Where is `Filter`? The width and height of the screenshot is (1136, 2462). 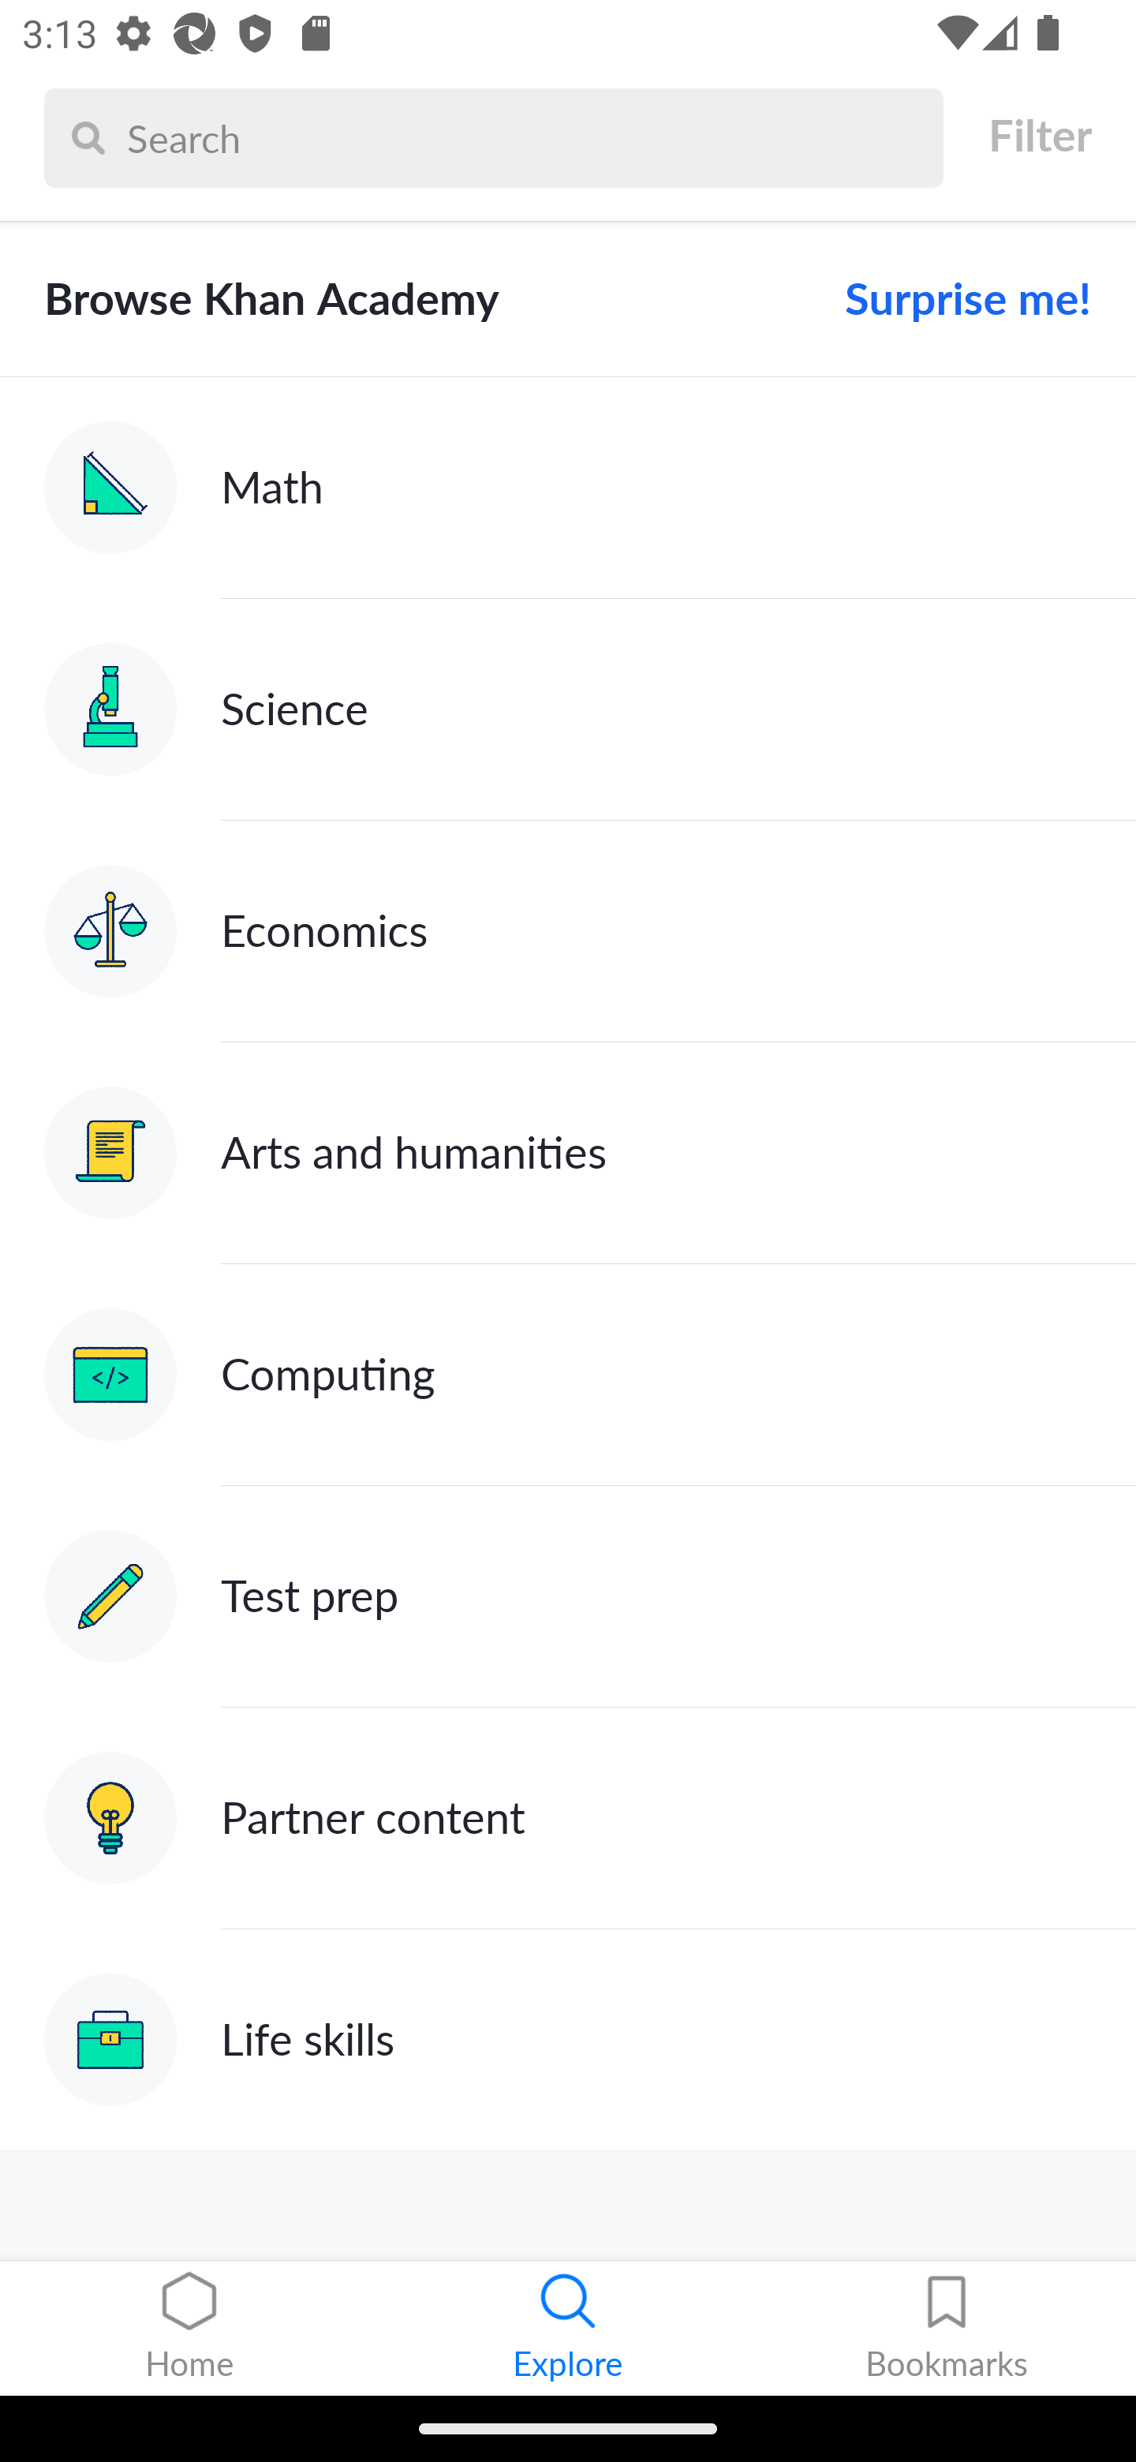 Filter is located at coordinates (1039, 135).